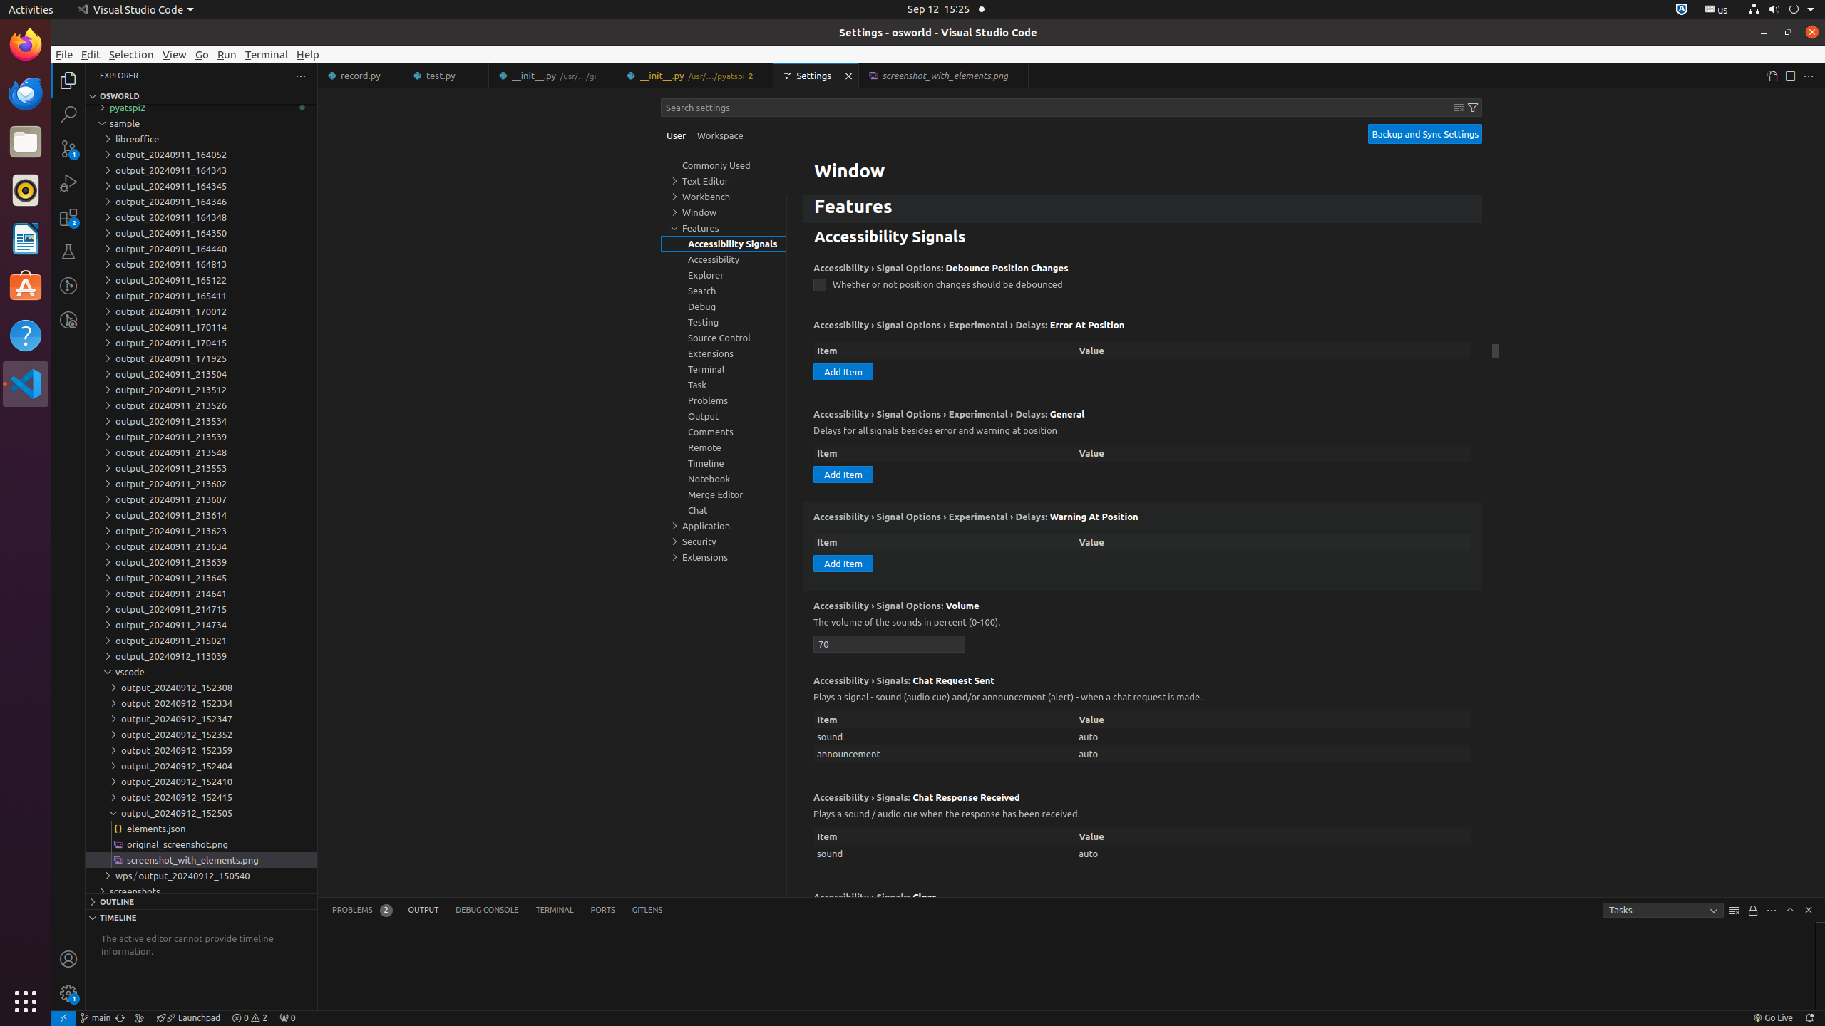 Image resolution: width=1825 pixels, height=1026 pixels. What do you see at coordinates (724, 306) in the screenshot?
I see `Debug, group` at bounding box center [724, 306].